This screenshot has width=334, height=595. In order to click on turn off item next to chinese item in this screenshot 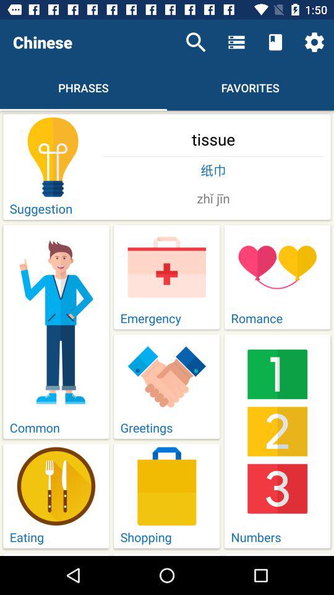, I will do `click(195, 42)`.